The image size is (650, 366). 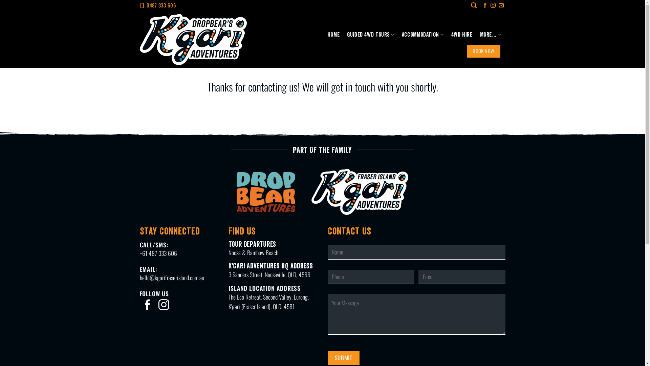 What do you see at coordinates (158, 253) in the screenshot?
I see `+61 487 333 606` at bounding box center [158, 253].